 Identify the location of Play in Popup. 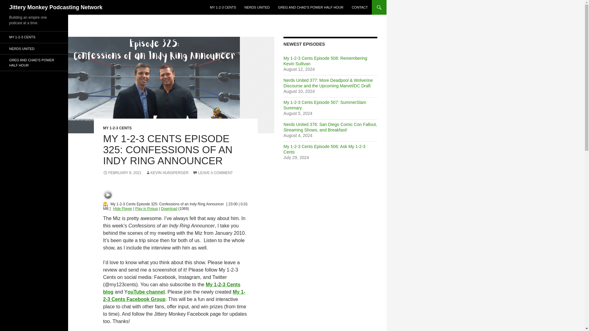
(147, 208).